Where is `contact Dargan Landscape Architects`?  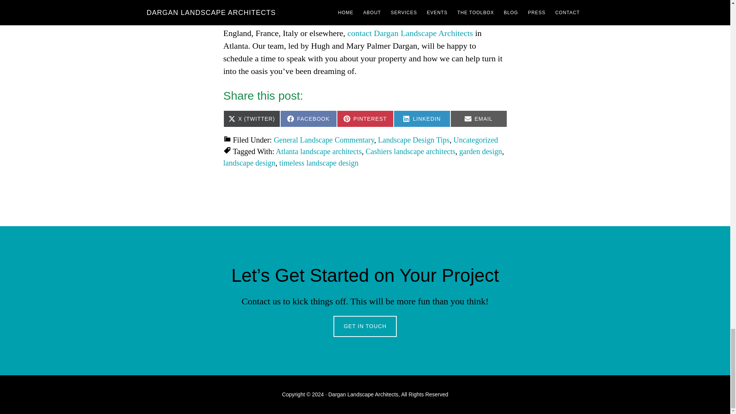
contact Dargan Landscape Architects is located at coordinates (365, 119).